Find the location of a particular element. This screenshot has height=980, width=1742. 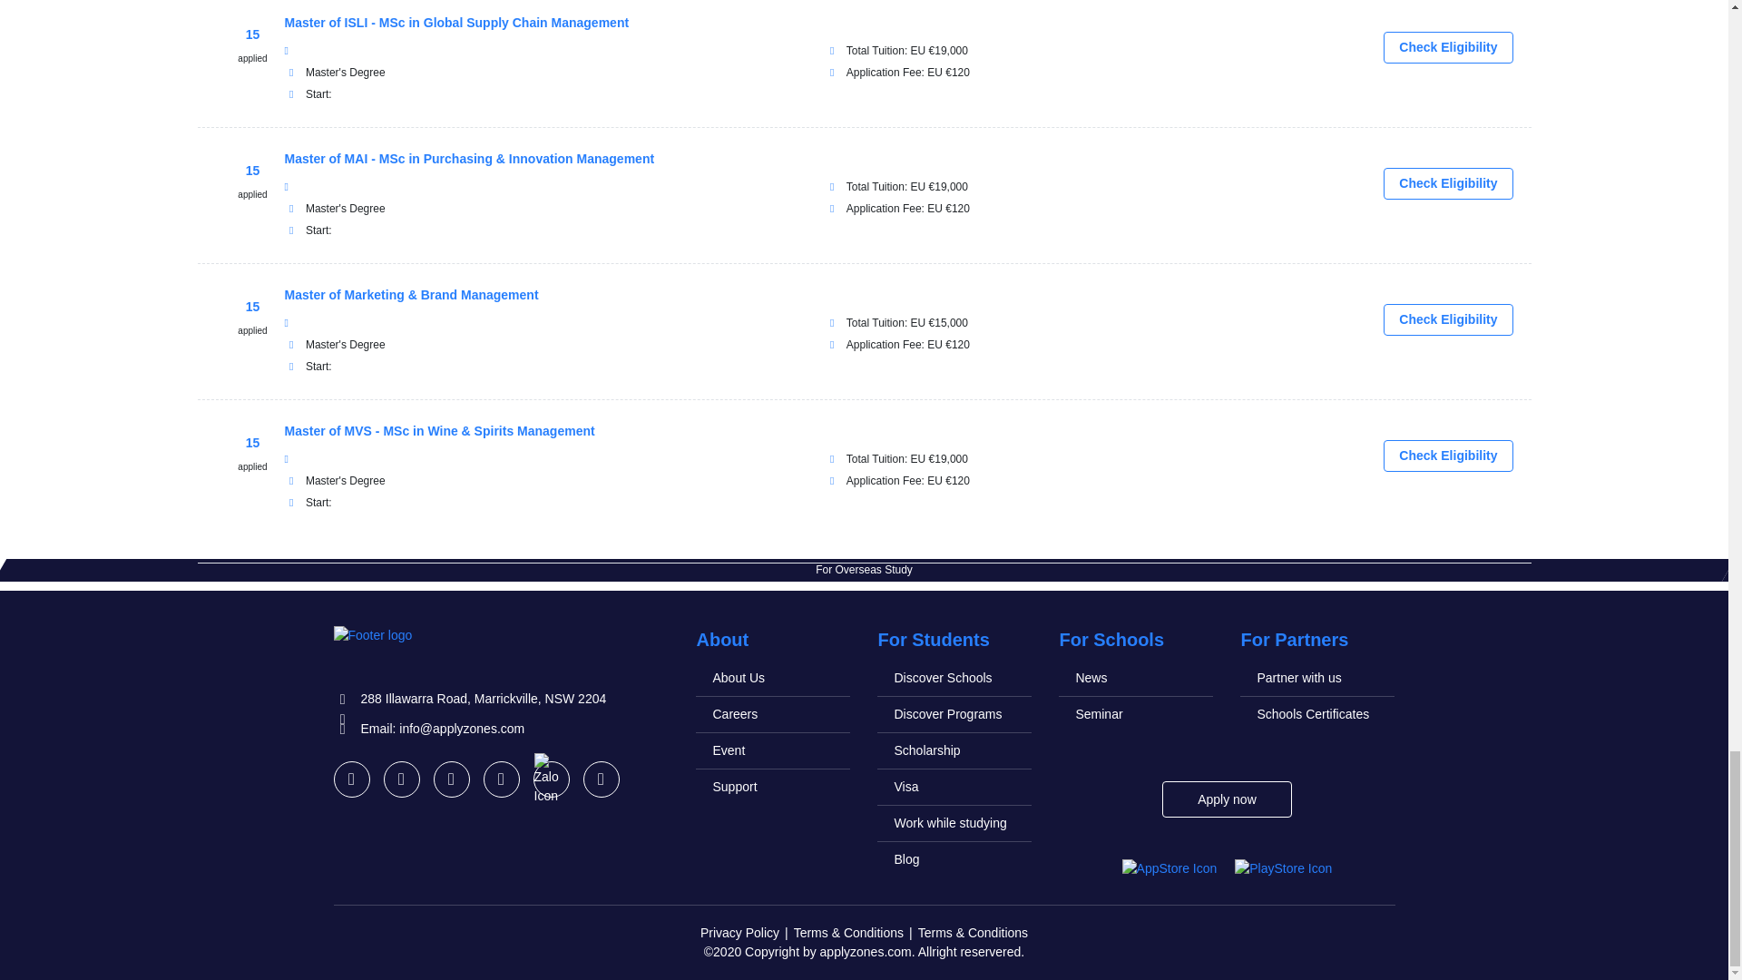

Check Eligibility is located at coordinates (1447, 47).